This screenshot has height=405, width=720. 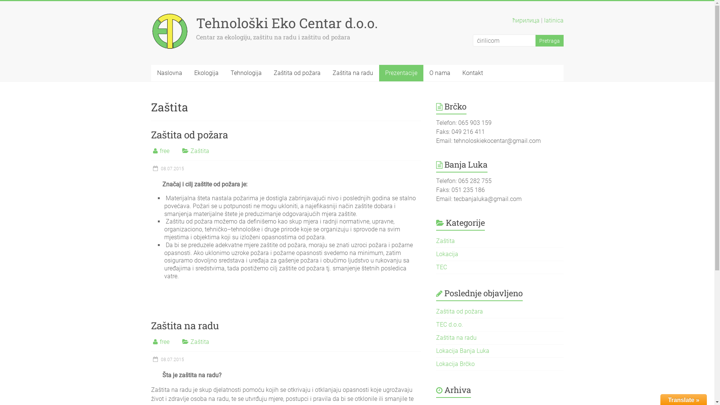 What do you see at coordinates (472, 73) in the screenshot?
I see `Kontakt` at bounding box center [472, 73].